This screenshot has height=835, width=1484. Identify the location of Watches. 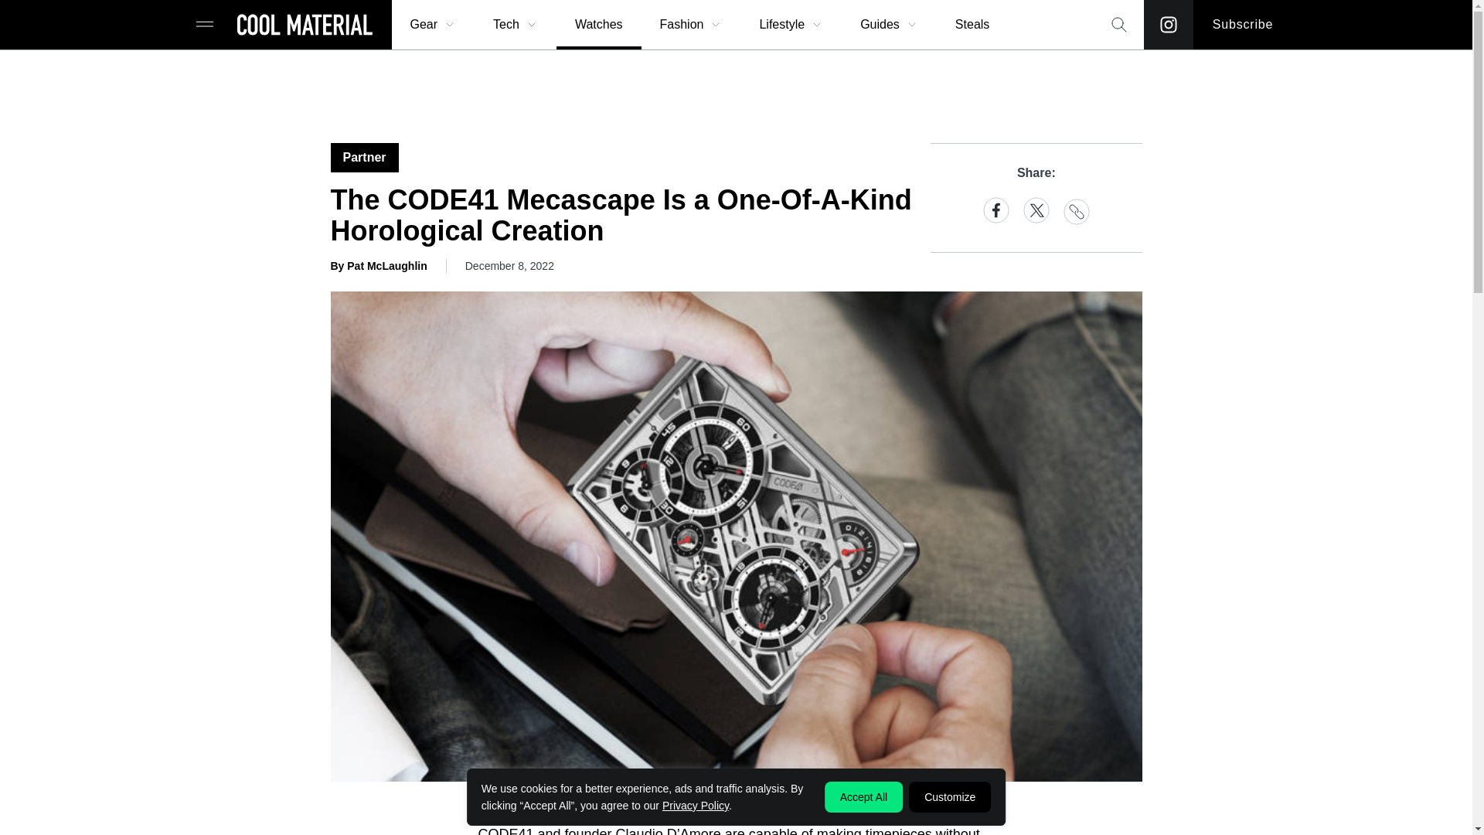
(598, 25).